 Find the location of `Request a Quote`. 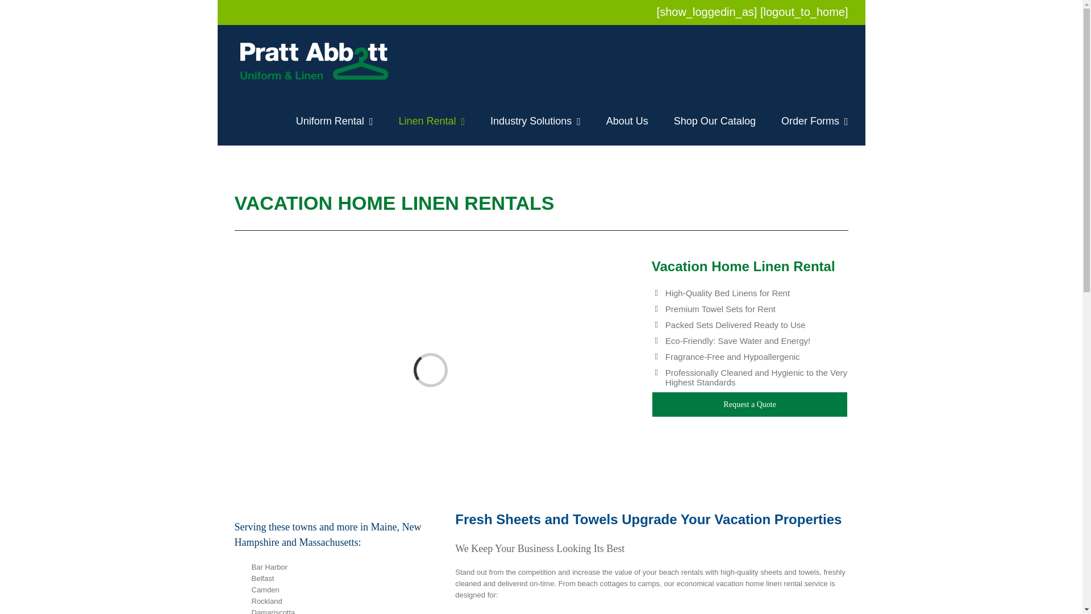

Request a Quote is located at coordinates (750, 405).